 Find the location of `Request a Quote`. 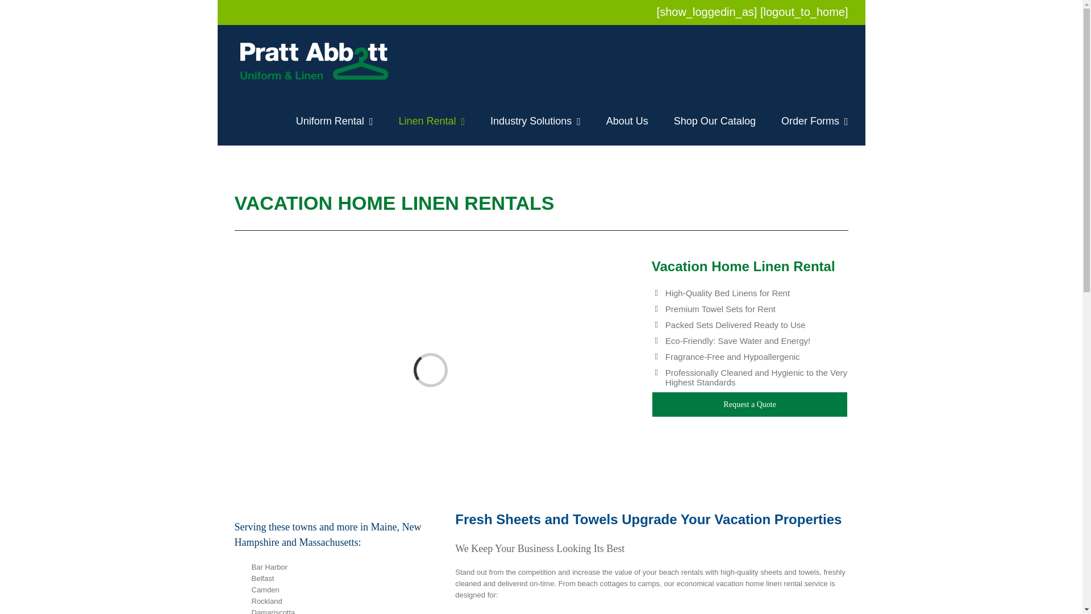

Request a Quote is located at coordinates (750, 405).